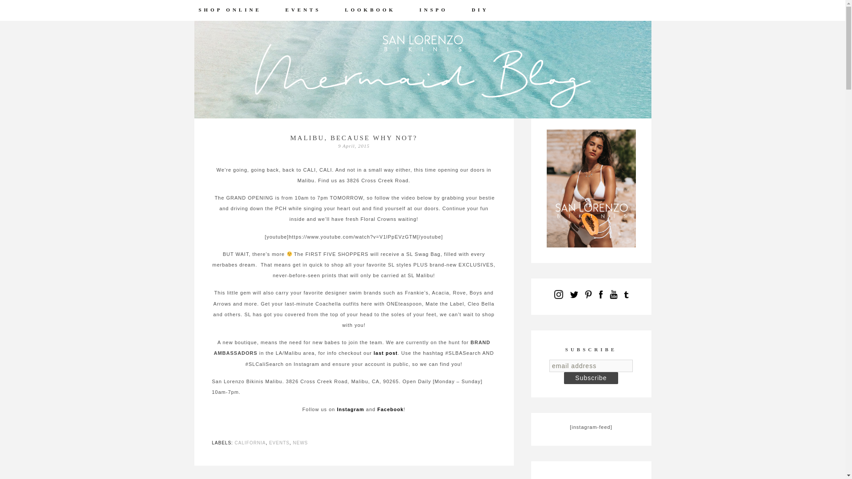  What do you see at coordinates (300, 443) in the screenshot?
I see `NEWS` at bounding box center [300, 443].